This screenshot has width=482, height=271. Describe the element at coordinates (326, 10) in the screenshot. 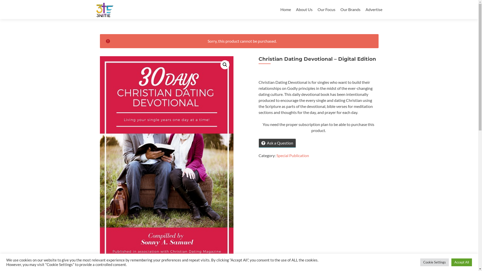

I see `Our Focus` at that location.